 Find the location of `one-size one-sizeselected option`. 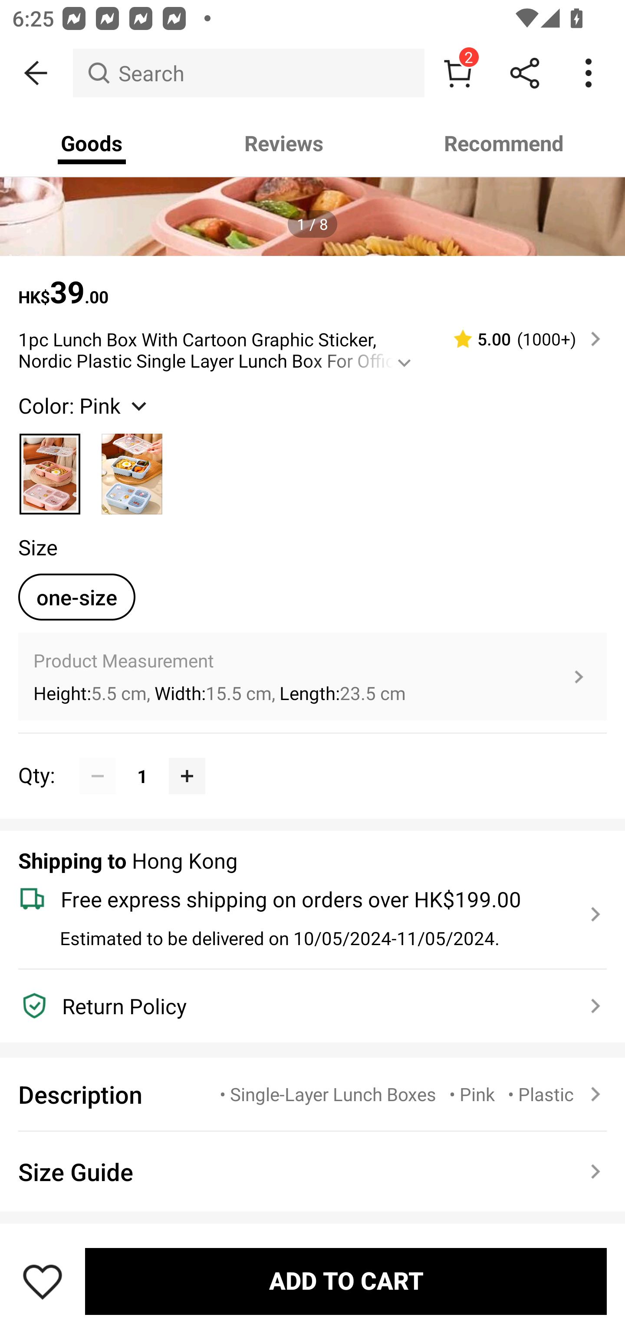

one-size one-sizeselected option is located at coordinates (76, 597).